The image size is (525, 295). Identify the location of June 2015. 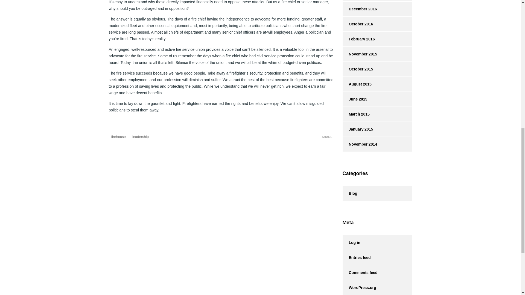
(354, 99).